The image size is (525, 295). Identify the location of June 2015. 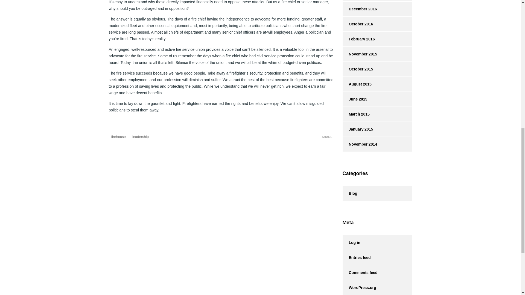
(354, 99).